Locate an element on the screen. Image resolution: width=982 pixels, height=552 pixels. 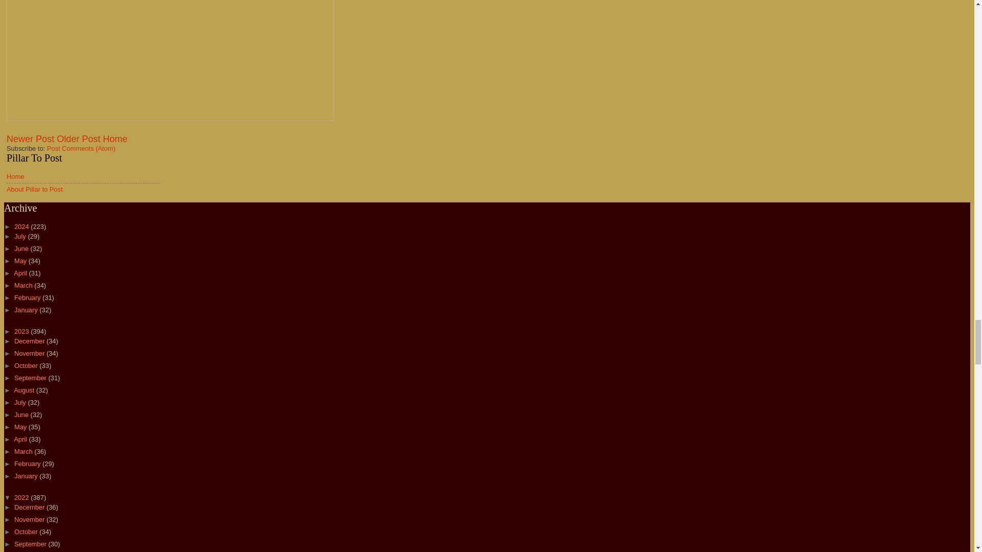
July is located at coordinates (20, 236).